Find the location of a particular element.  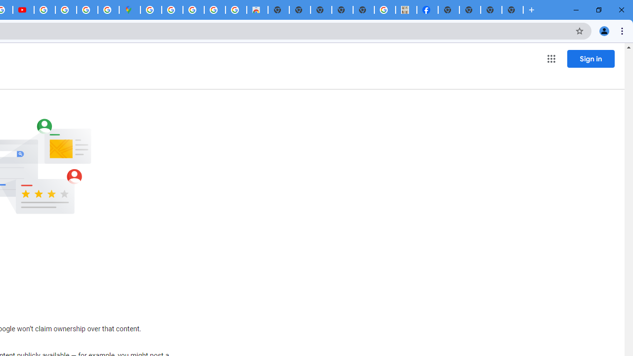

MILEY CYRUS. is located at coordinates (407, 10).